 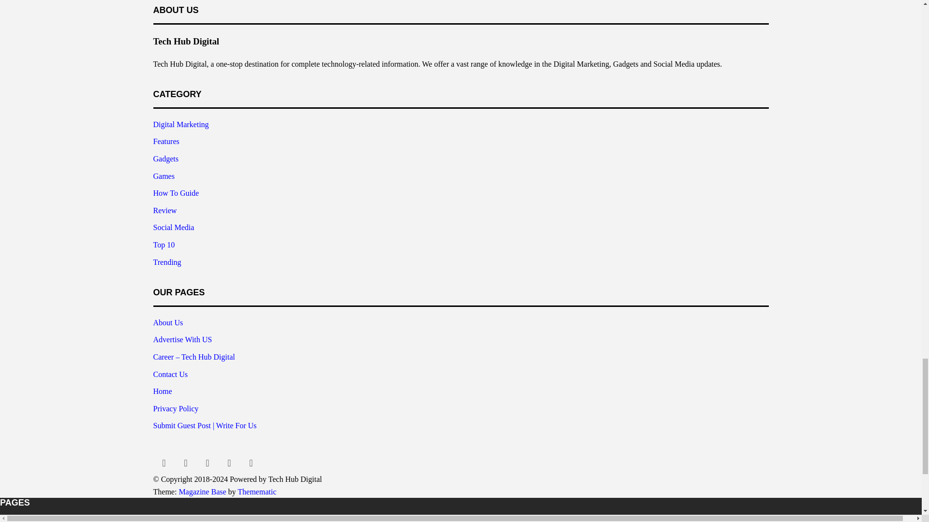 I want to click on How To Guide, so click(x=176, y=193).